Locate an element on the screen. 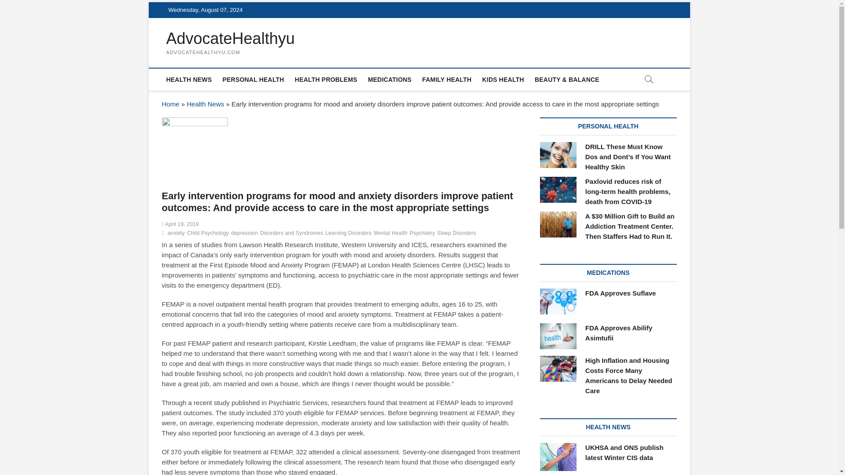 The image size is (845, 475). PERSONAL HEALTH is located at coordinates (253, 79).